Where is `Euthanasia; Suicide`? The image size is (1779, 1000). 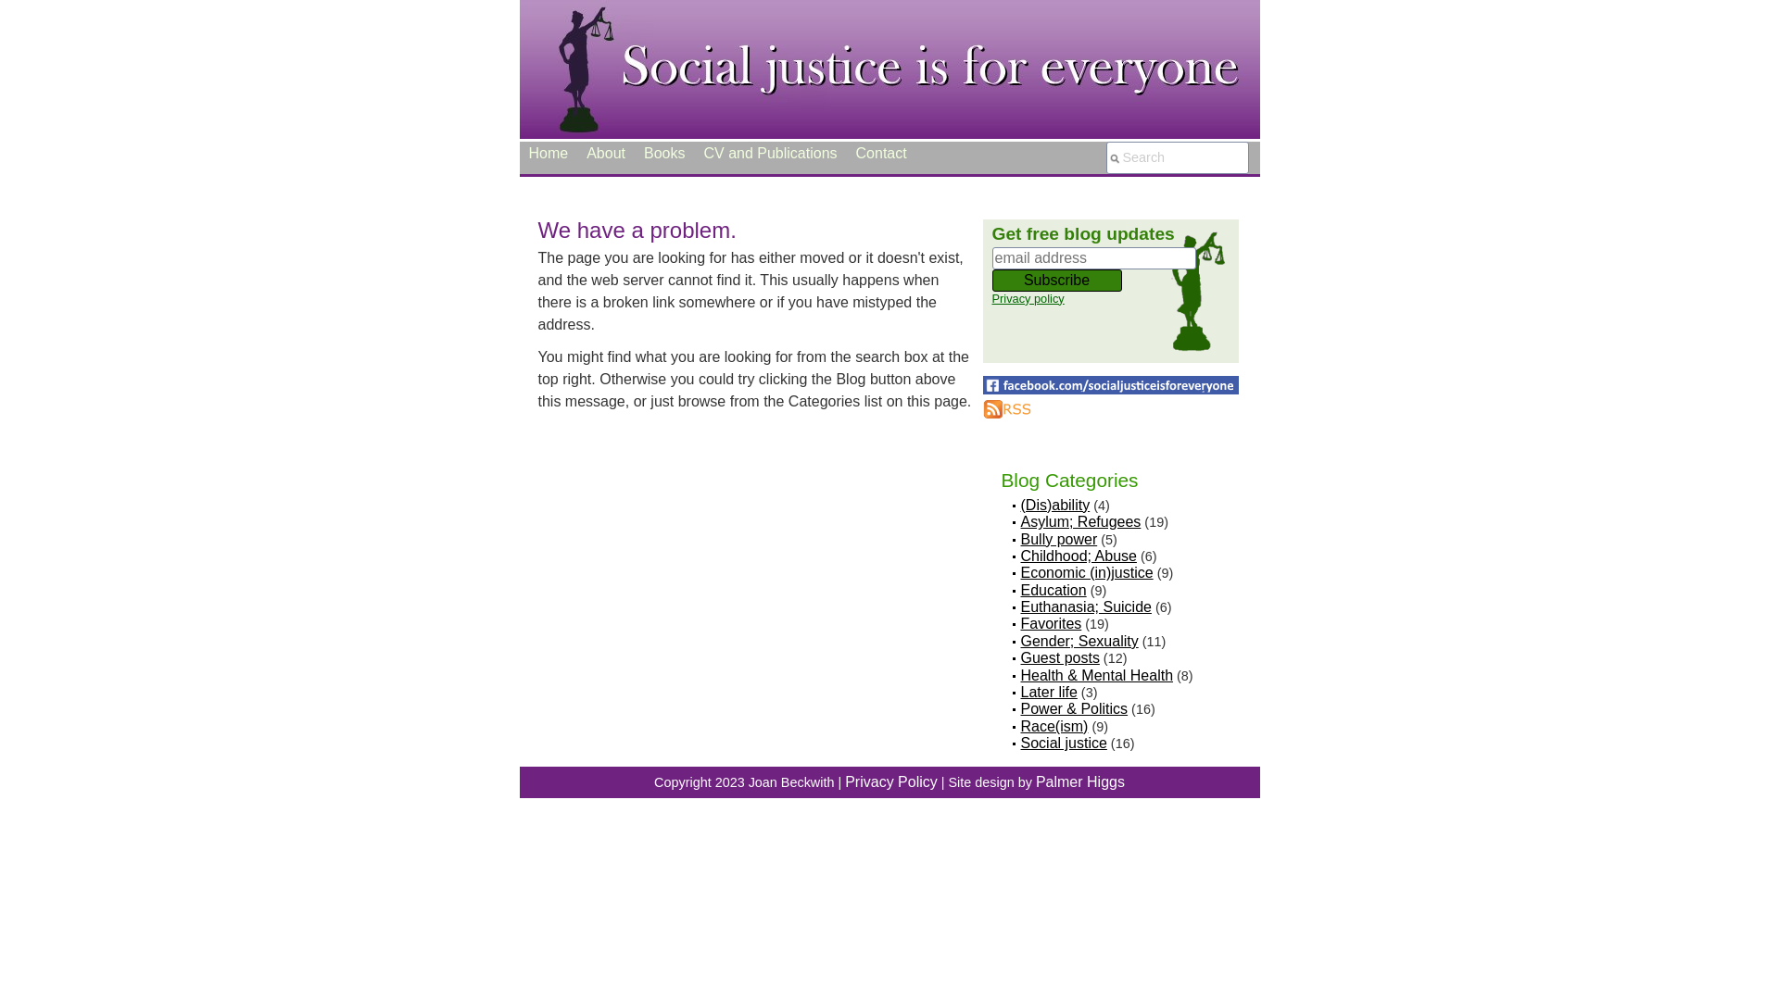 Euthanasia; Suicide is located at coordinates (1086, 607).